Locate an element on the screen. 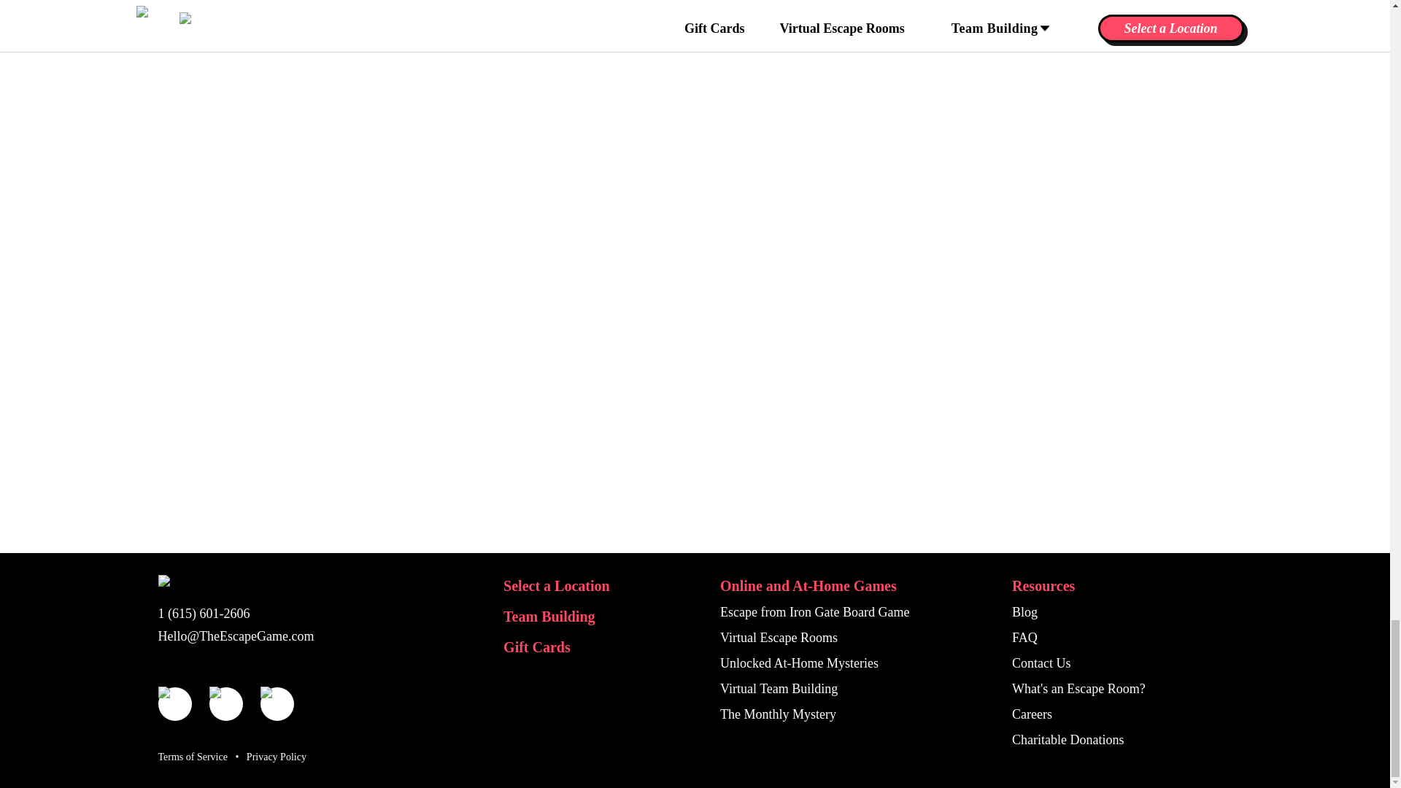 This screenshot has height=788, width=1401. FAQ is located at coordinates (1024, 638).